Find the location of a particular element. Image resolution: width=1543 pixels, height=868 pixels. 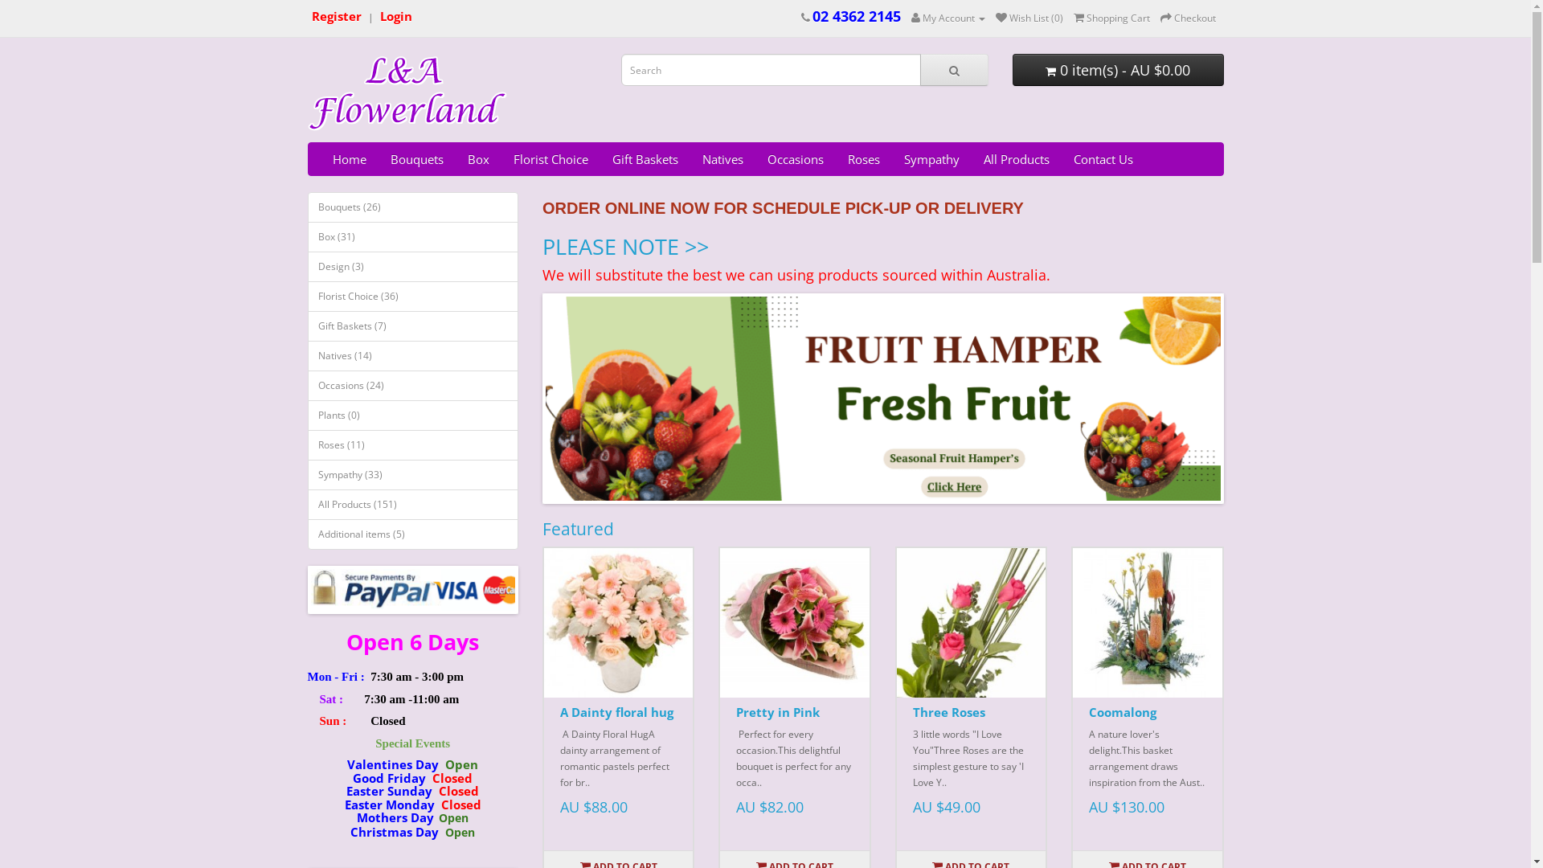

Coomalong is located at coordinates (1148, 622).